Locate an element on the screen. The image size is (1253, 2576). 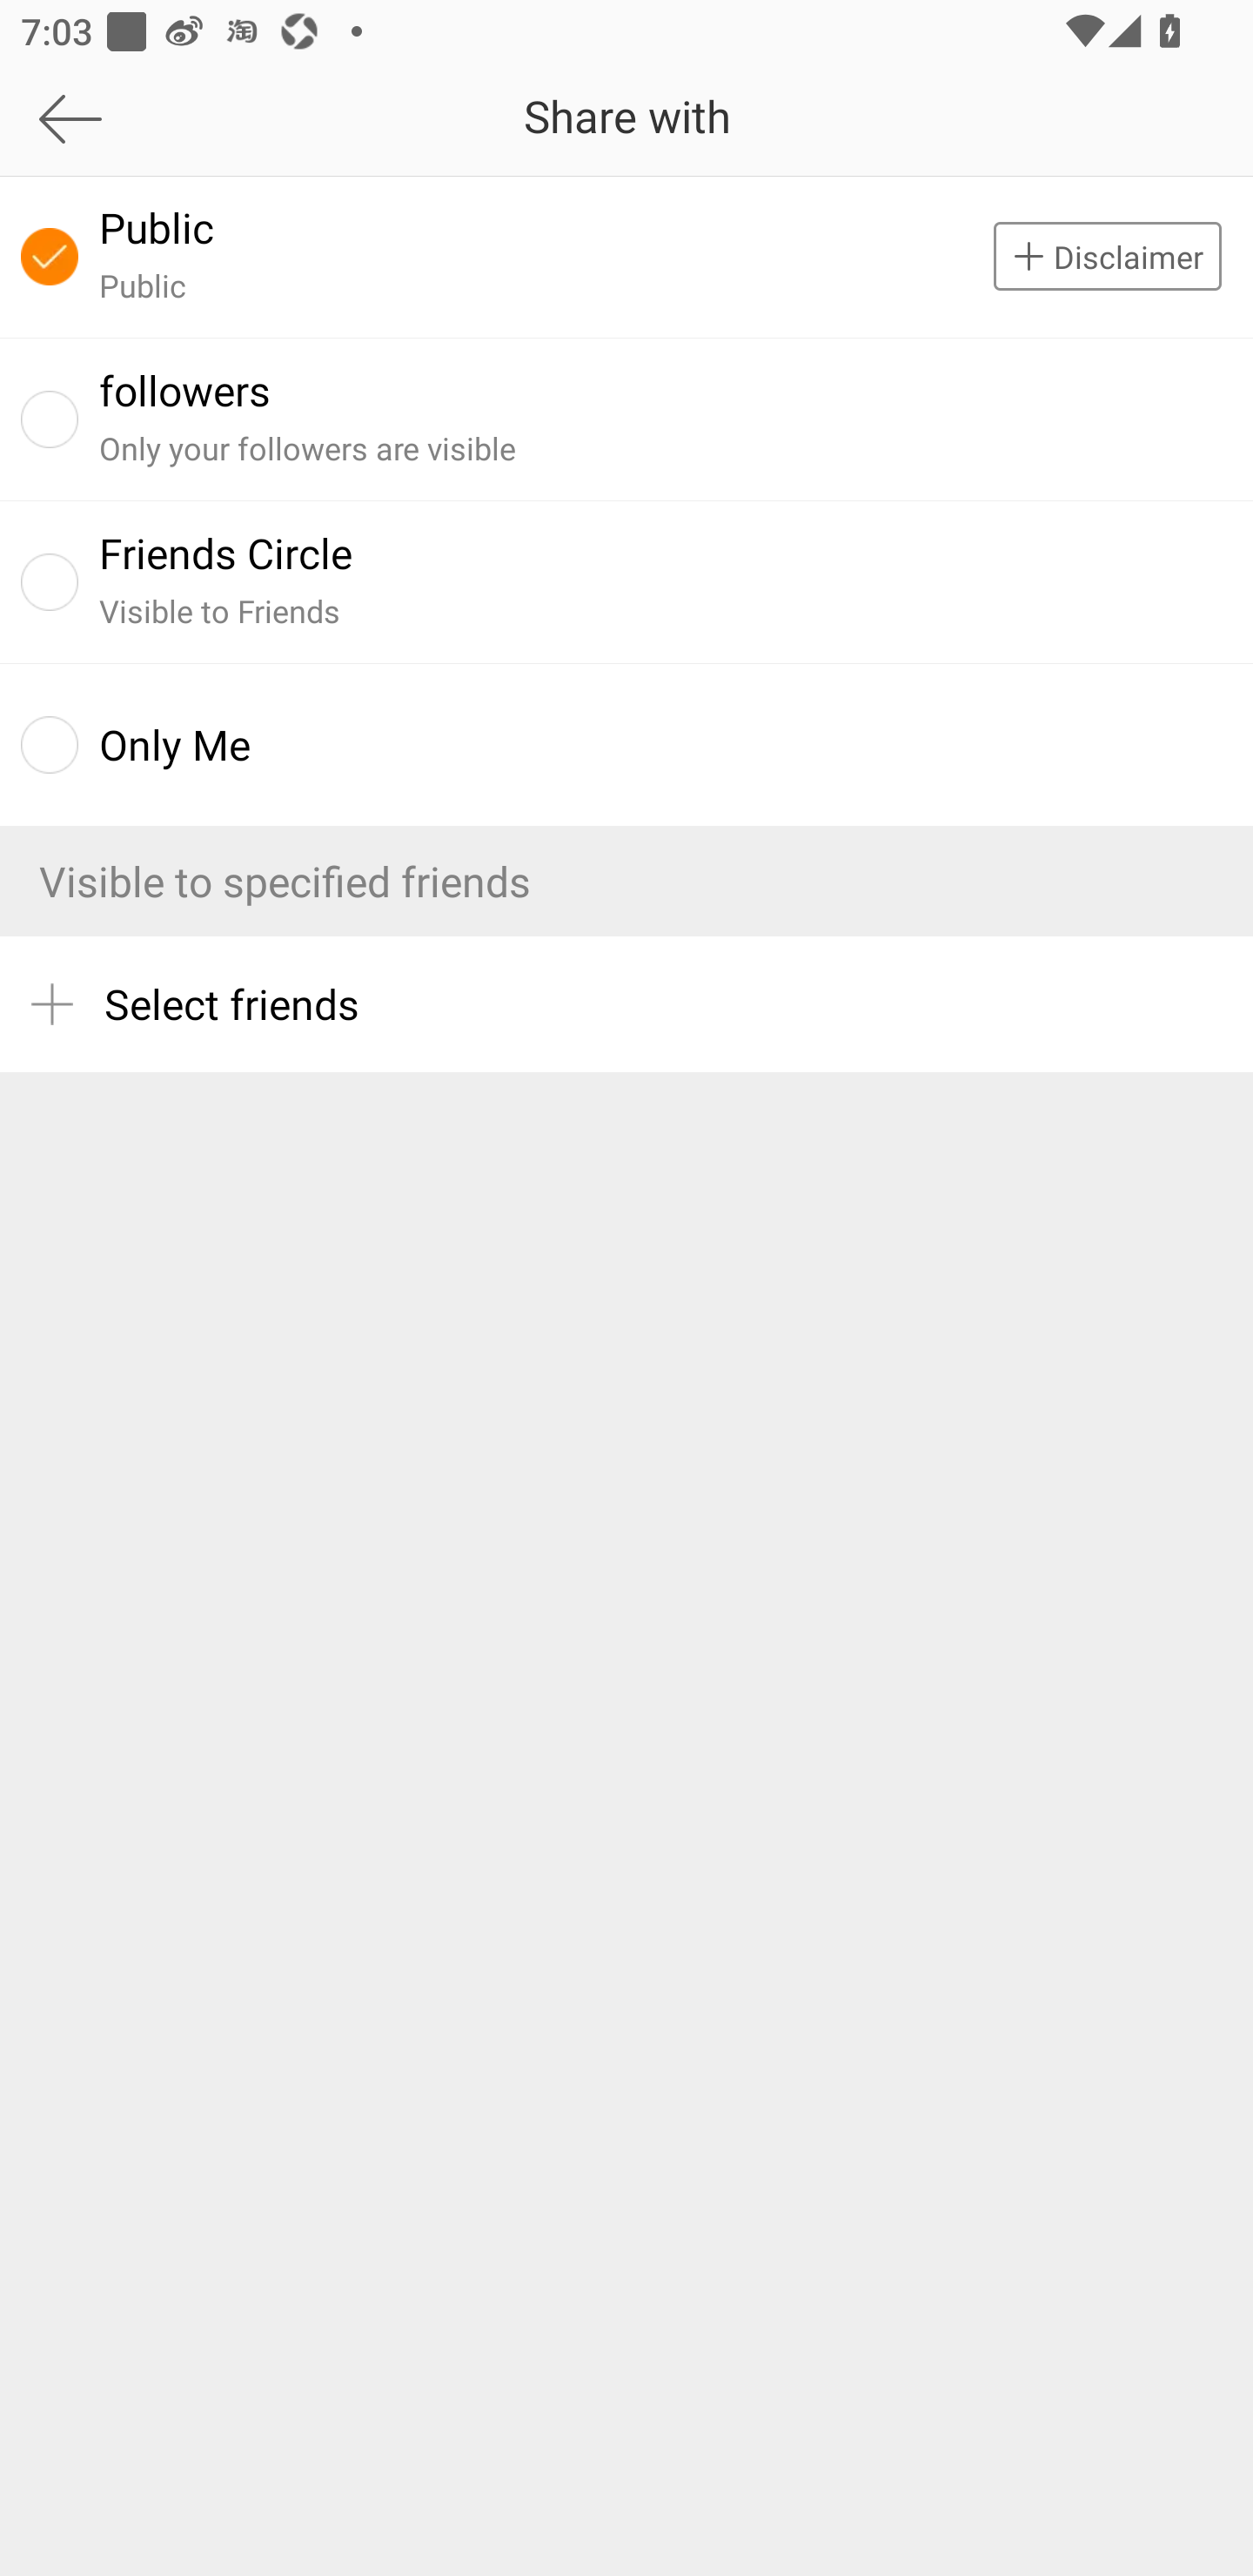
Visible to specified friends is located at coordinates (626, 881).